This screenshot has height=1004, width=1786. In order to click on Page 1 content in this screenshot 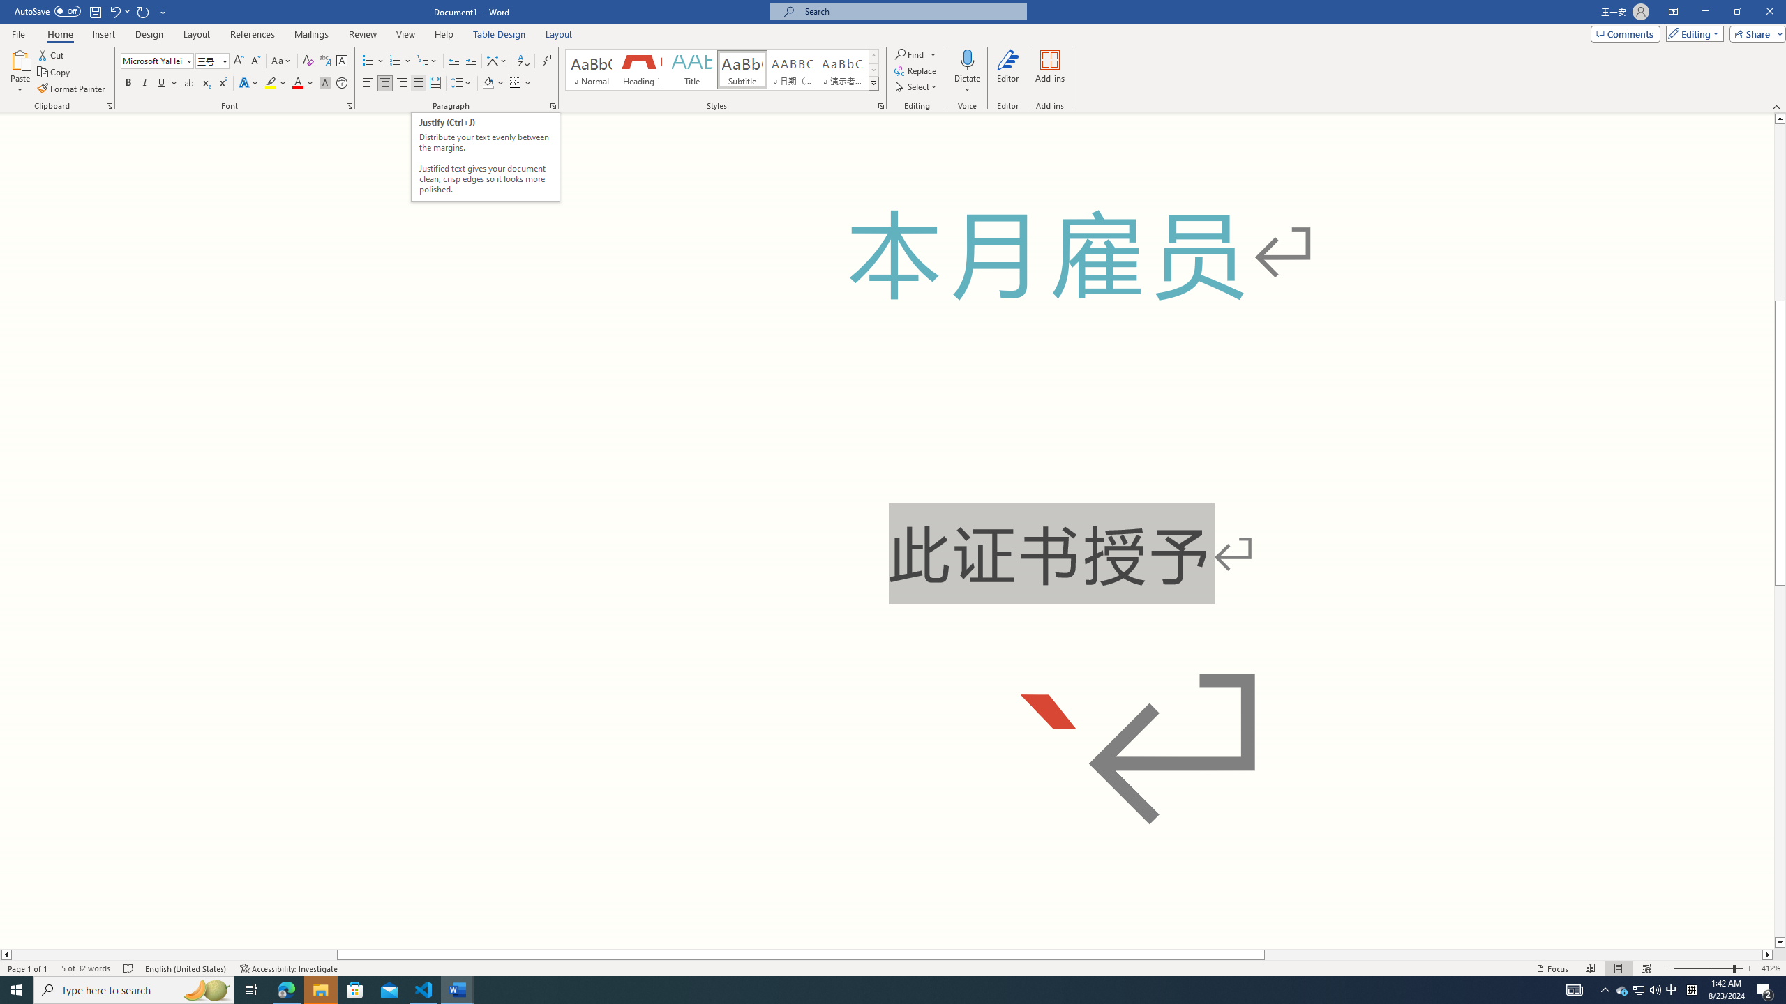, I will do `click(887, 530)`.